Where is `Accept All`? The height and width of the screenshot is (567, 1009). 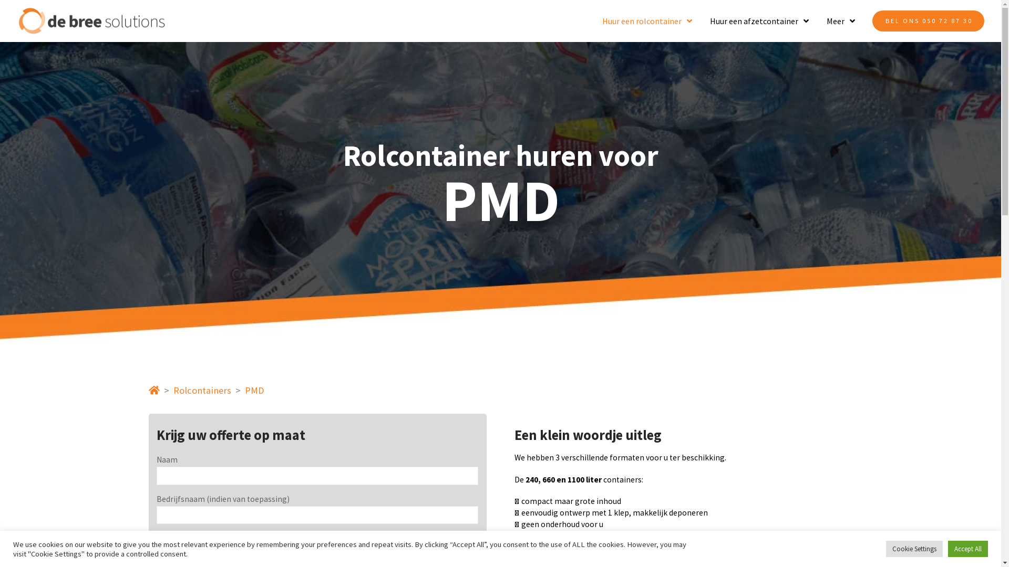 Accept All is located at coordinates (968, 549).